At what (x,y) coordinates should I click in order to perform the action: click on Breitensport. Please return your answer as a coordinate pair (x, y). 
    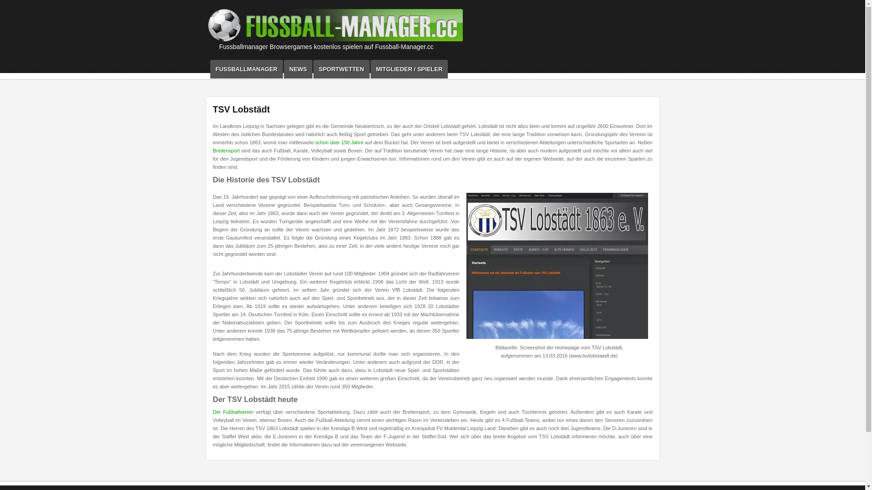
    Looking at the image, I should click on (226, 151).